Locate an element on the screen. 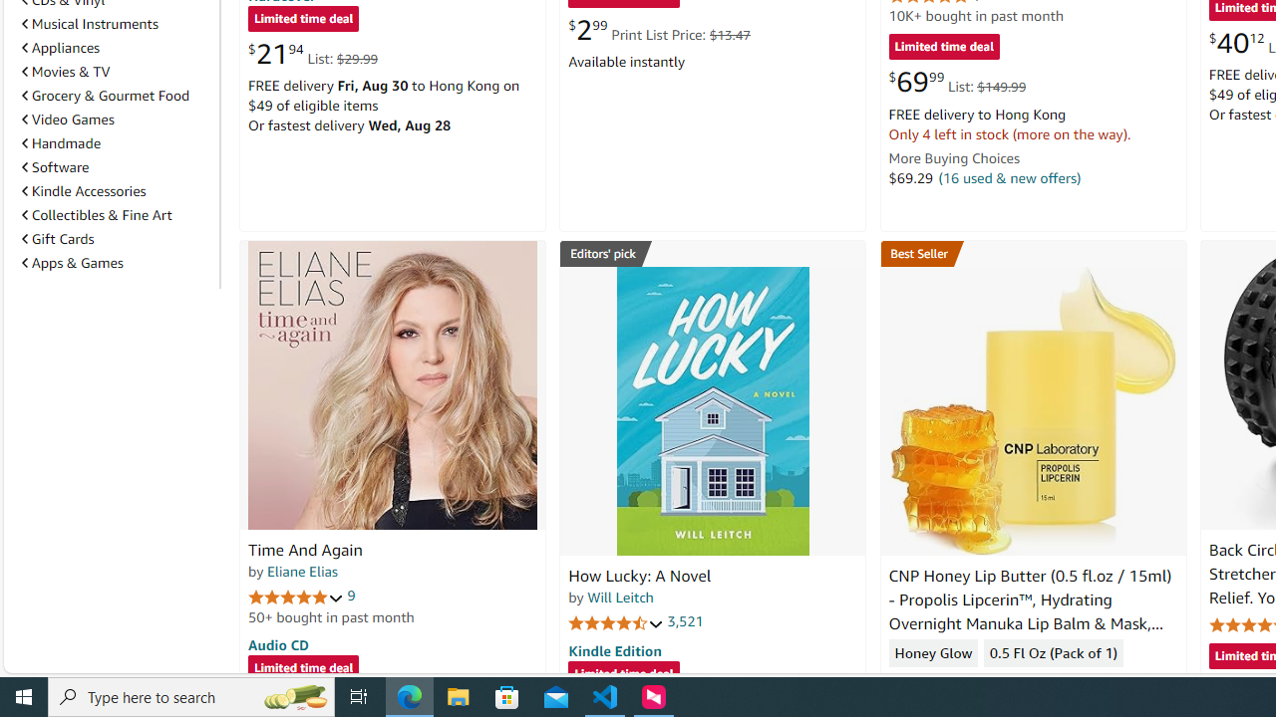  Time And Again is located at coordinates (393, 384).